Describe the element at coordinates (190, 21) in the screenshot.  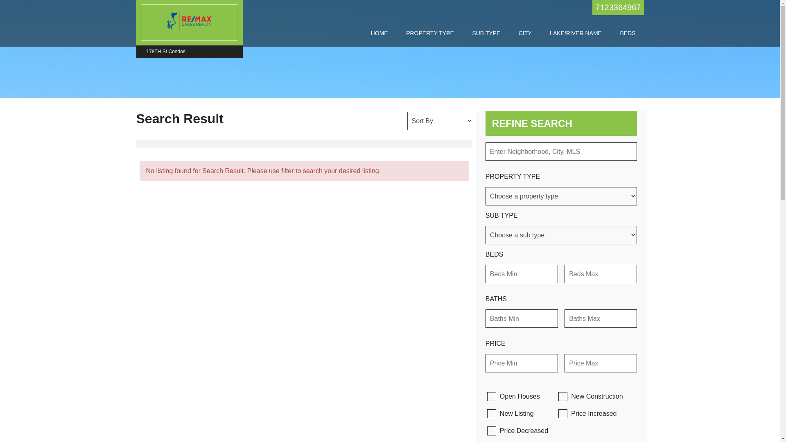
I see `178th St Condos - 178TH St Condos` at that location.